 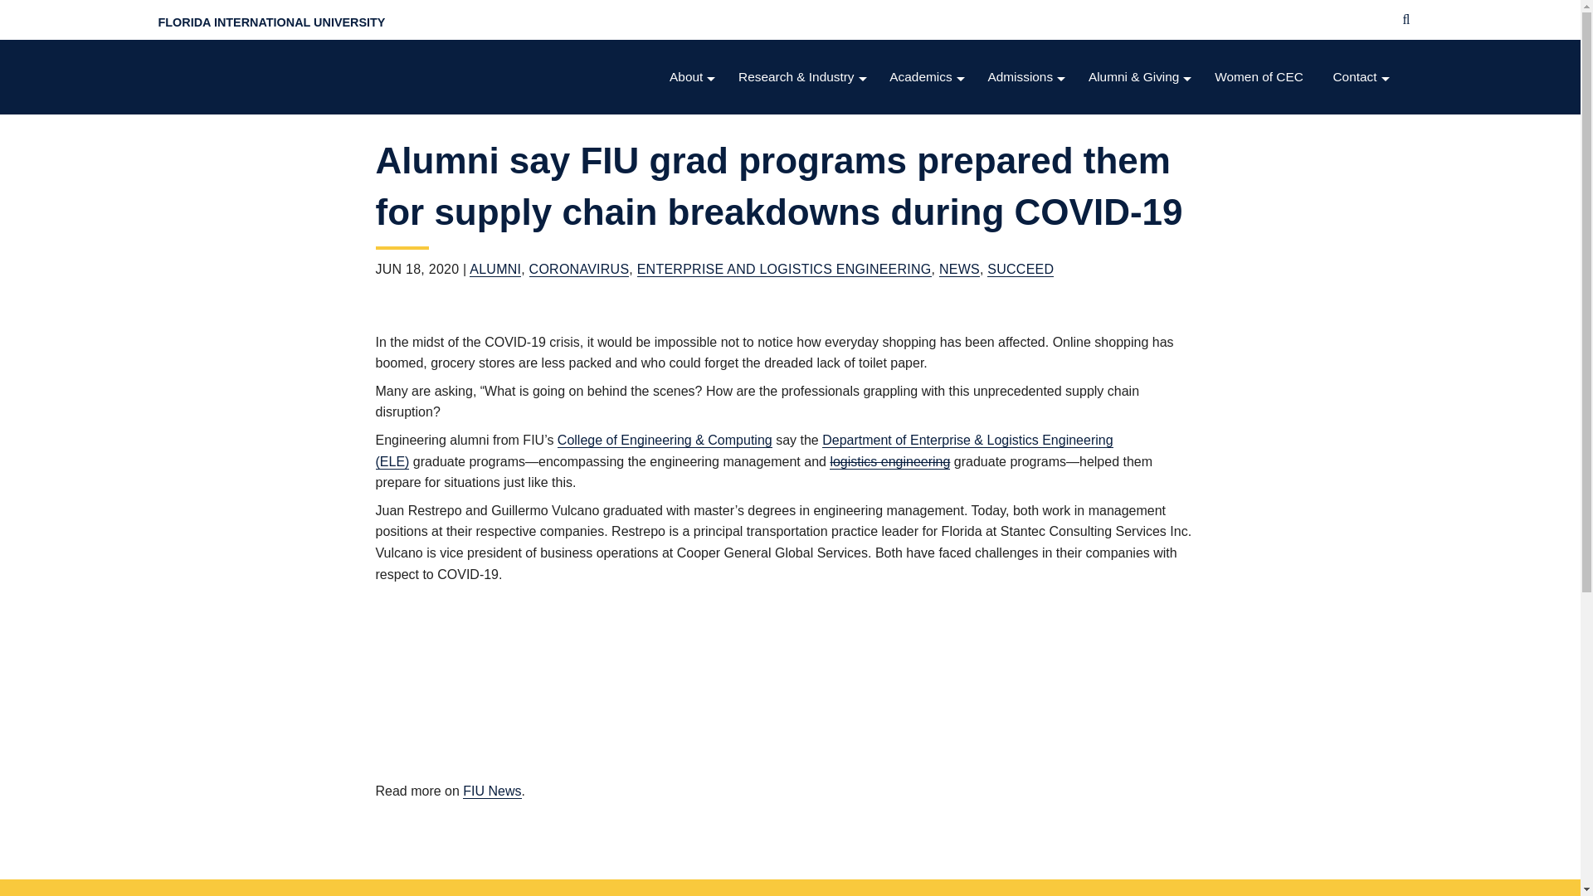 What do you see at coordinates (694, 310) in the screenshot?
I see `College Policies` at bounding box center [694, 310].